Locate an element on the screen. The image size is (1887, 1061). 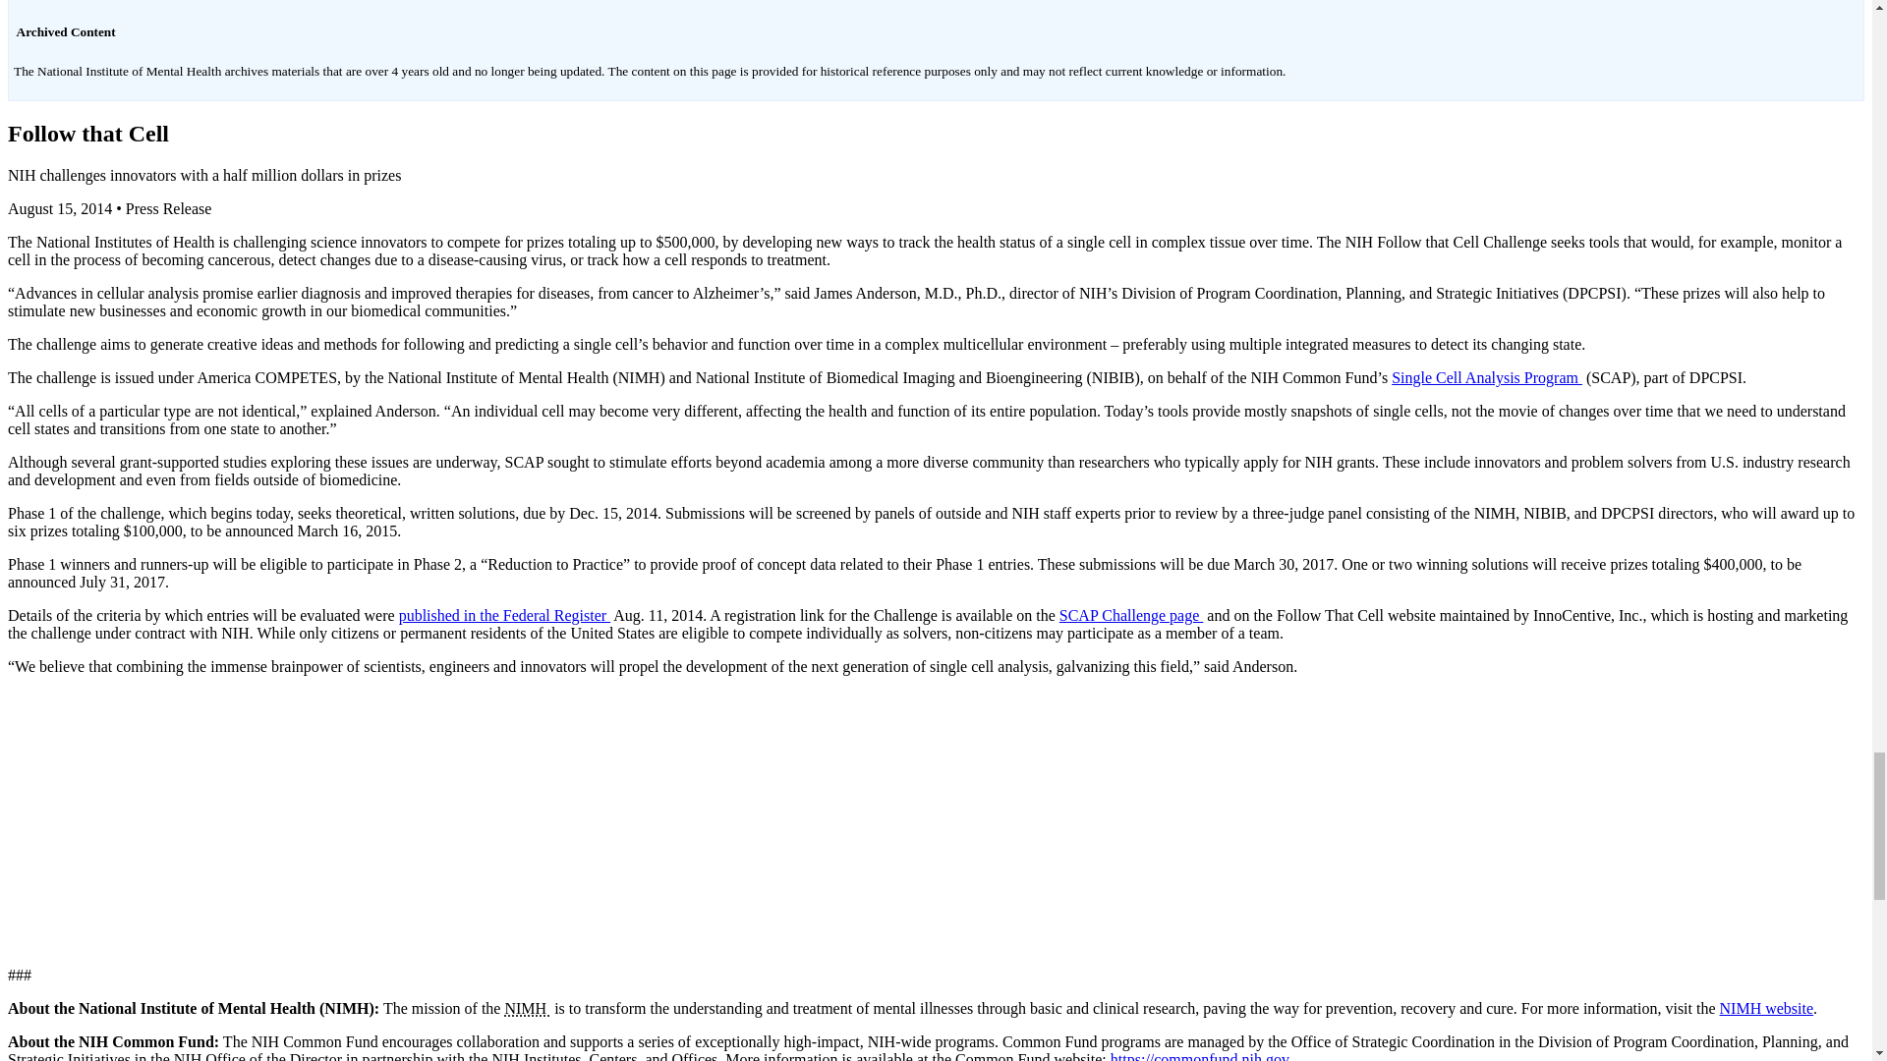
National Institute of Mental Health is located at coordinates (527, 1008).